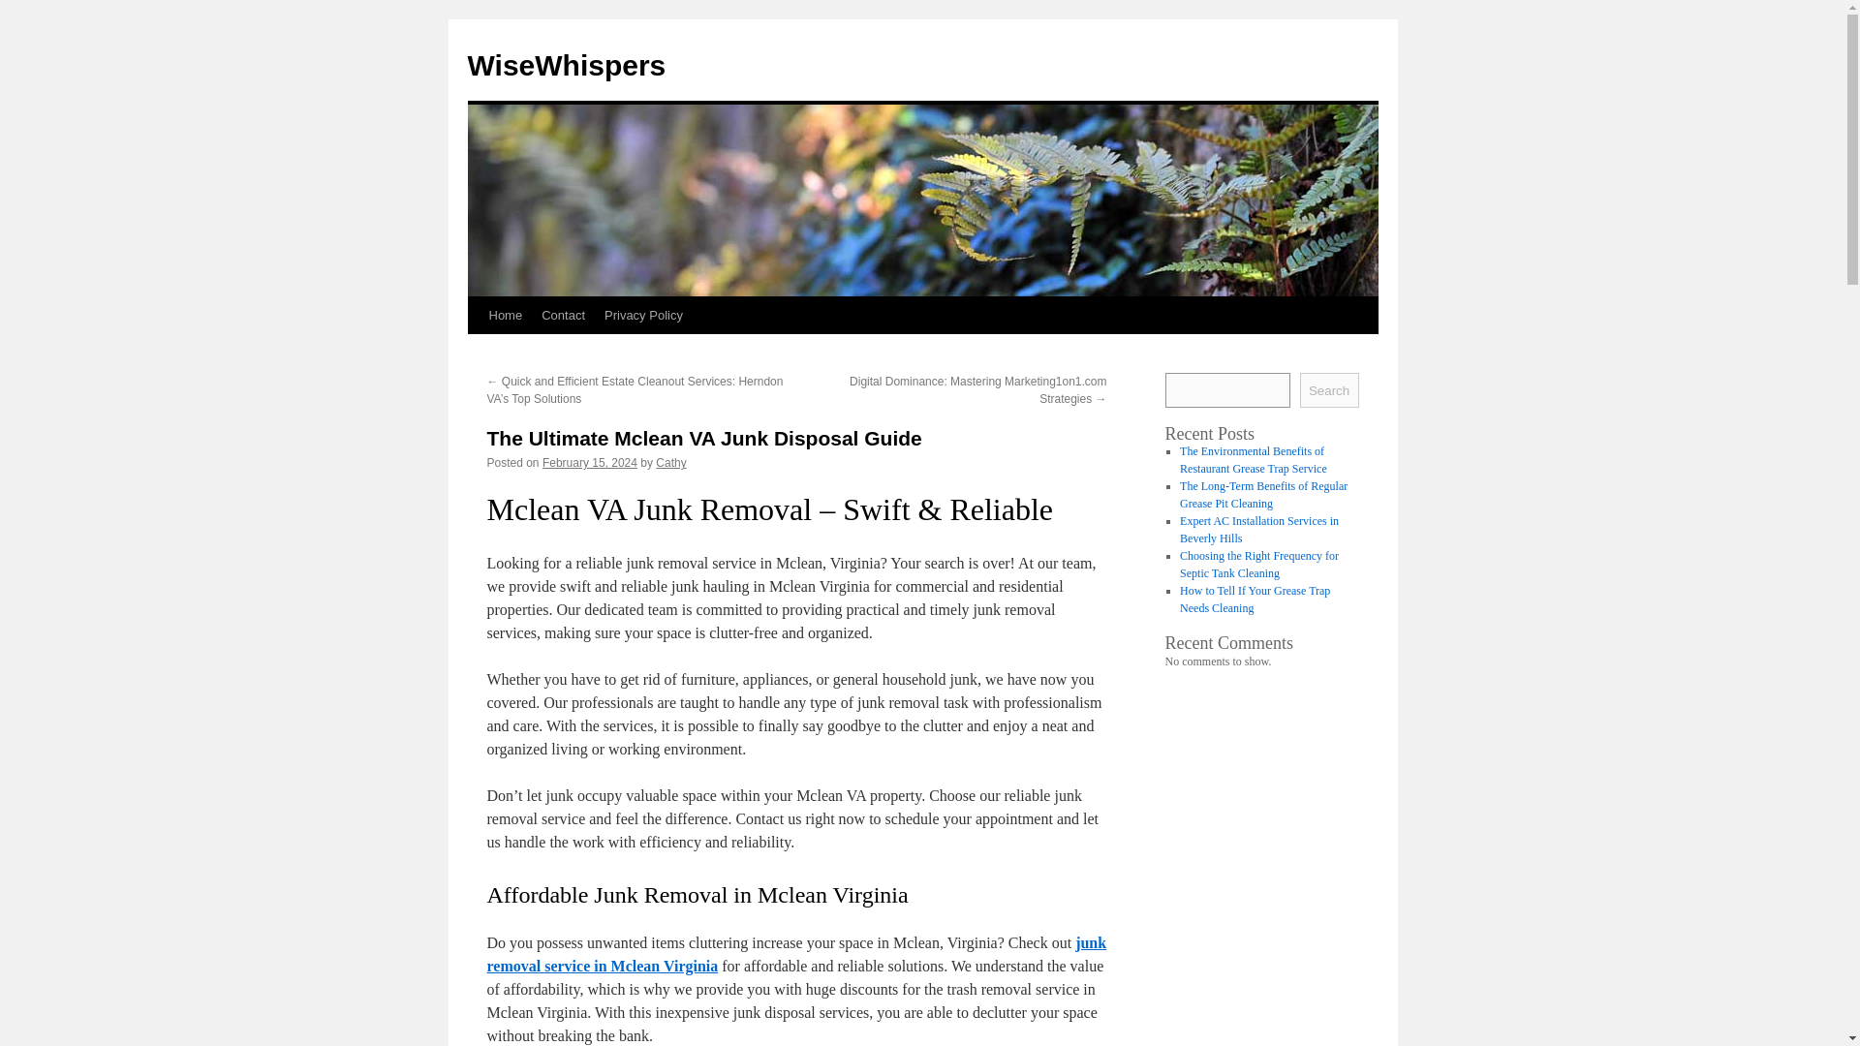 The height and width of the screenshot is (1046, 1860). I want to click on junk removal service in Mclean Virginia, so click(796, 954).